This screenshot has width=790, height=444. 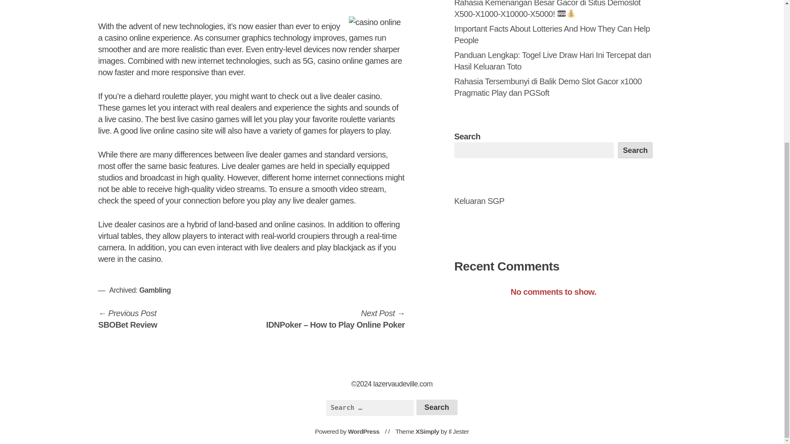 I want to click on Search, so click(x=364, y=432).